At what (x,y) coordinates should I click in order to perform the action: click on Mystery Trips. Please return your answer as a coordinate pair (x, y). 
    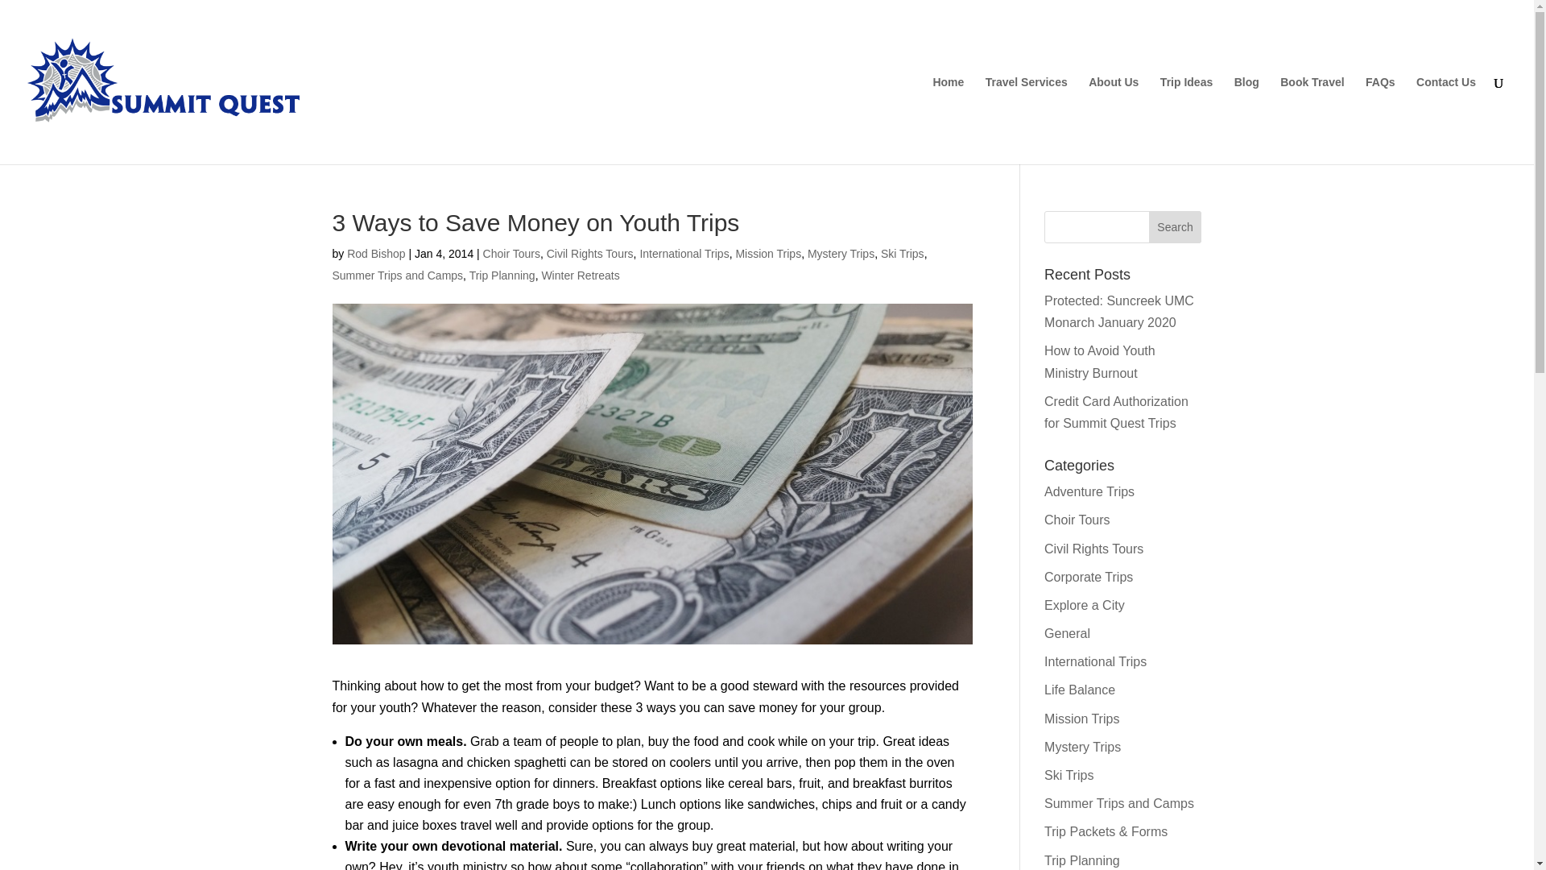
    Looking at the image, I should click on (841, 253).